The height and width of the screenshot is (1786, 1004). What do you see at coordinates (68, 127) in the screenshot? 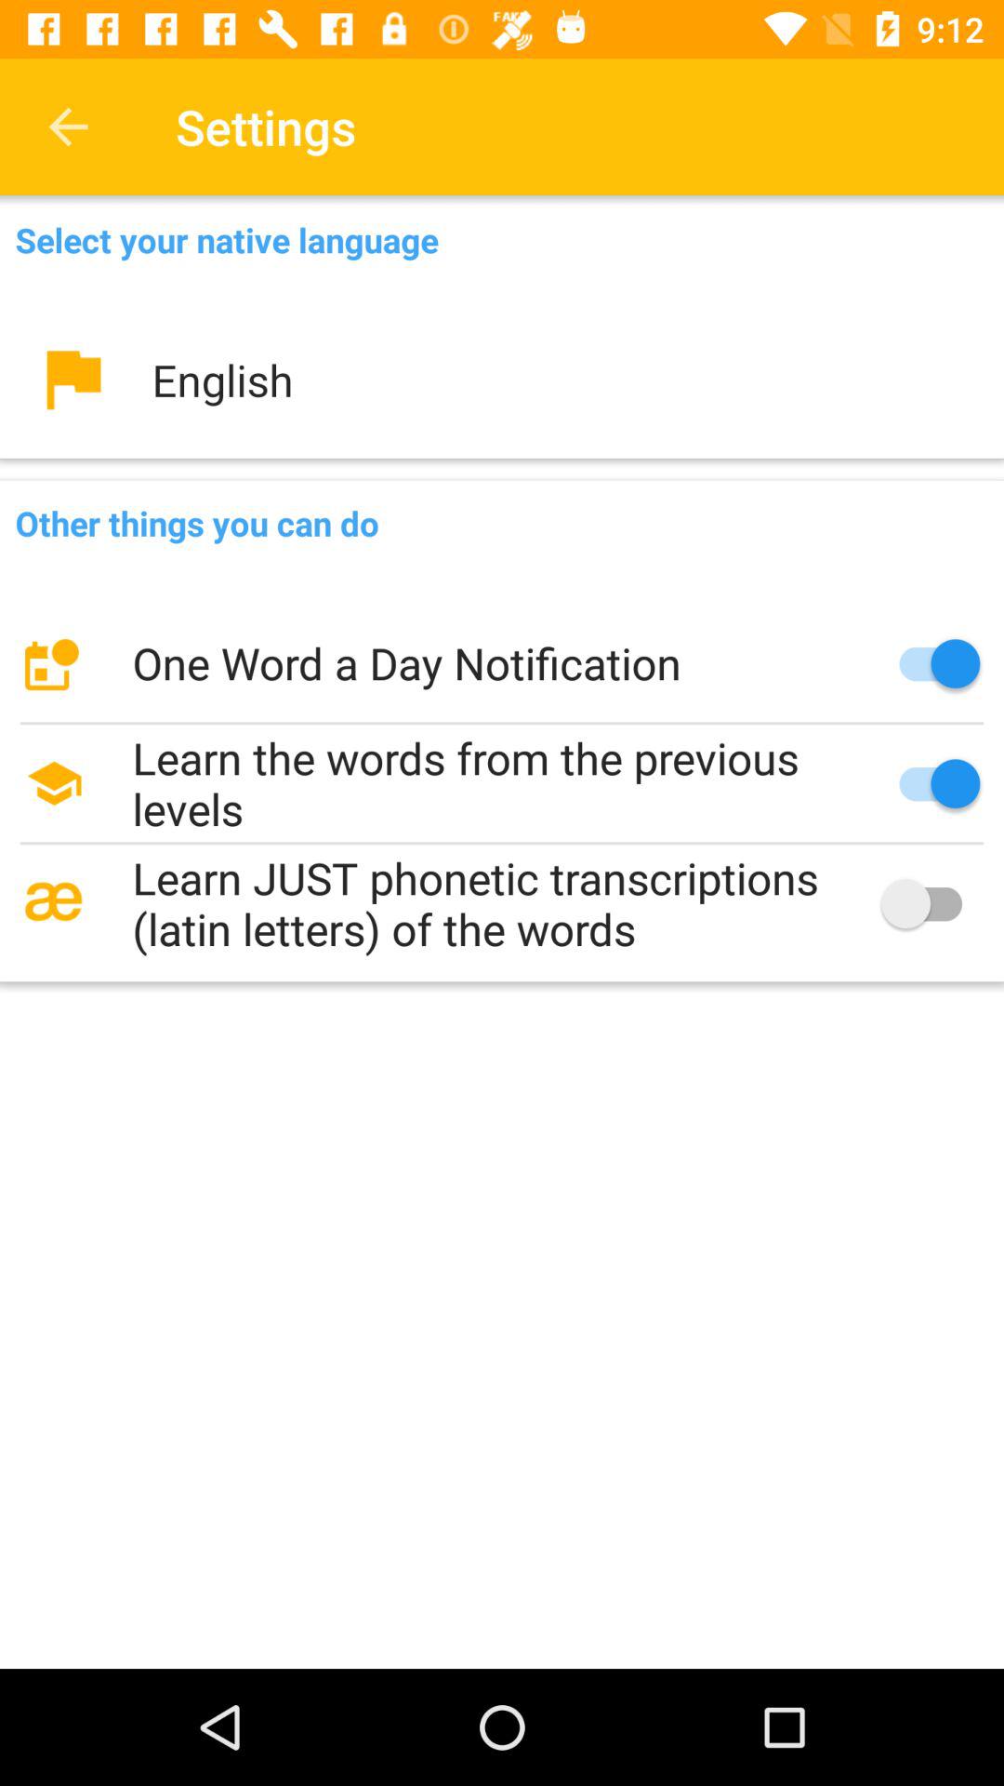
I see `turn off item to the left of the settings item` at bounding box center [68, 127].